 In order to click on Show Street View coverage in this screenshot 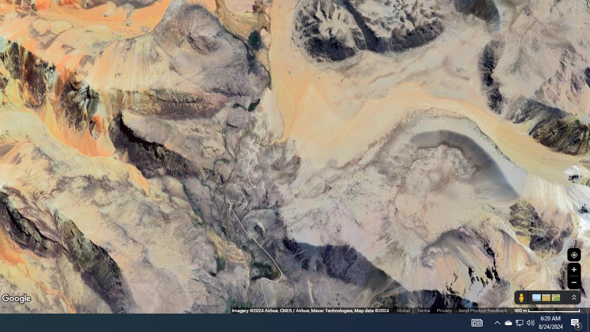, I will do `click(521, 297)`.